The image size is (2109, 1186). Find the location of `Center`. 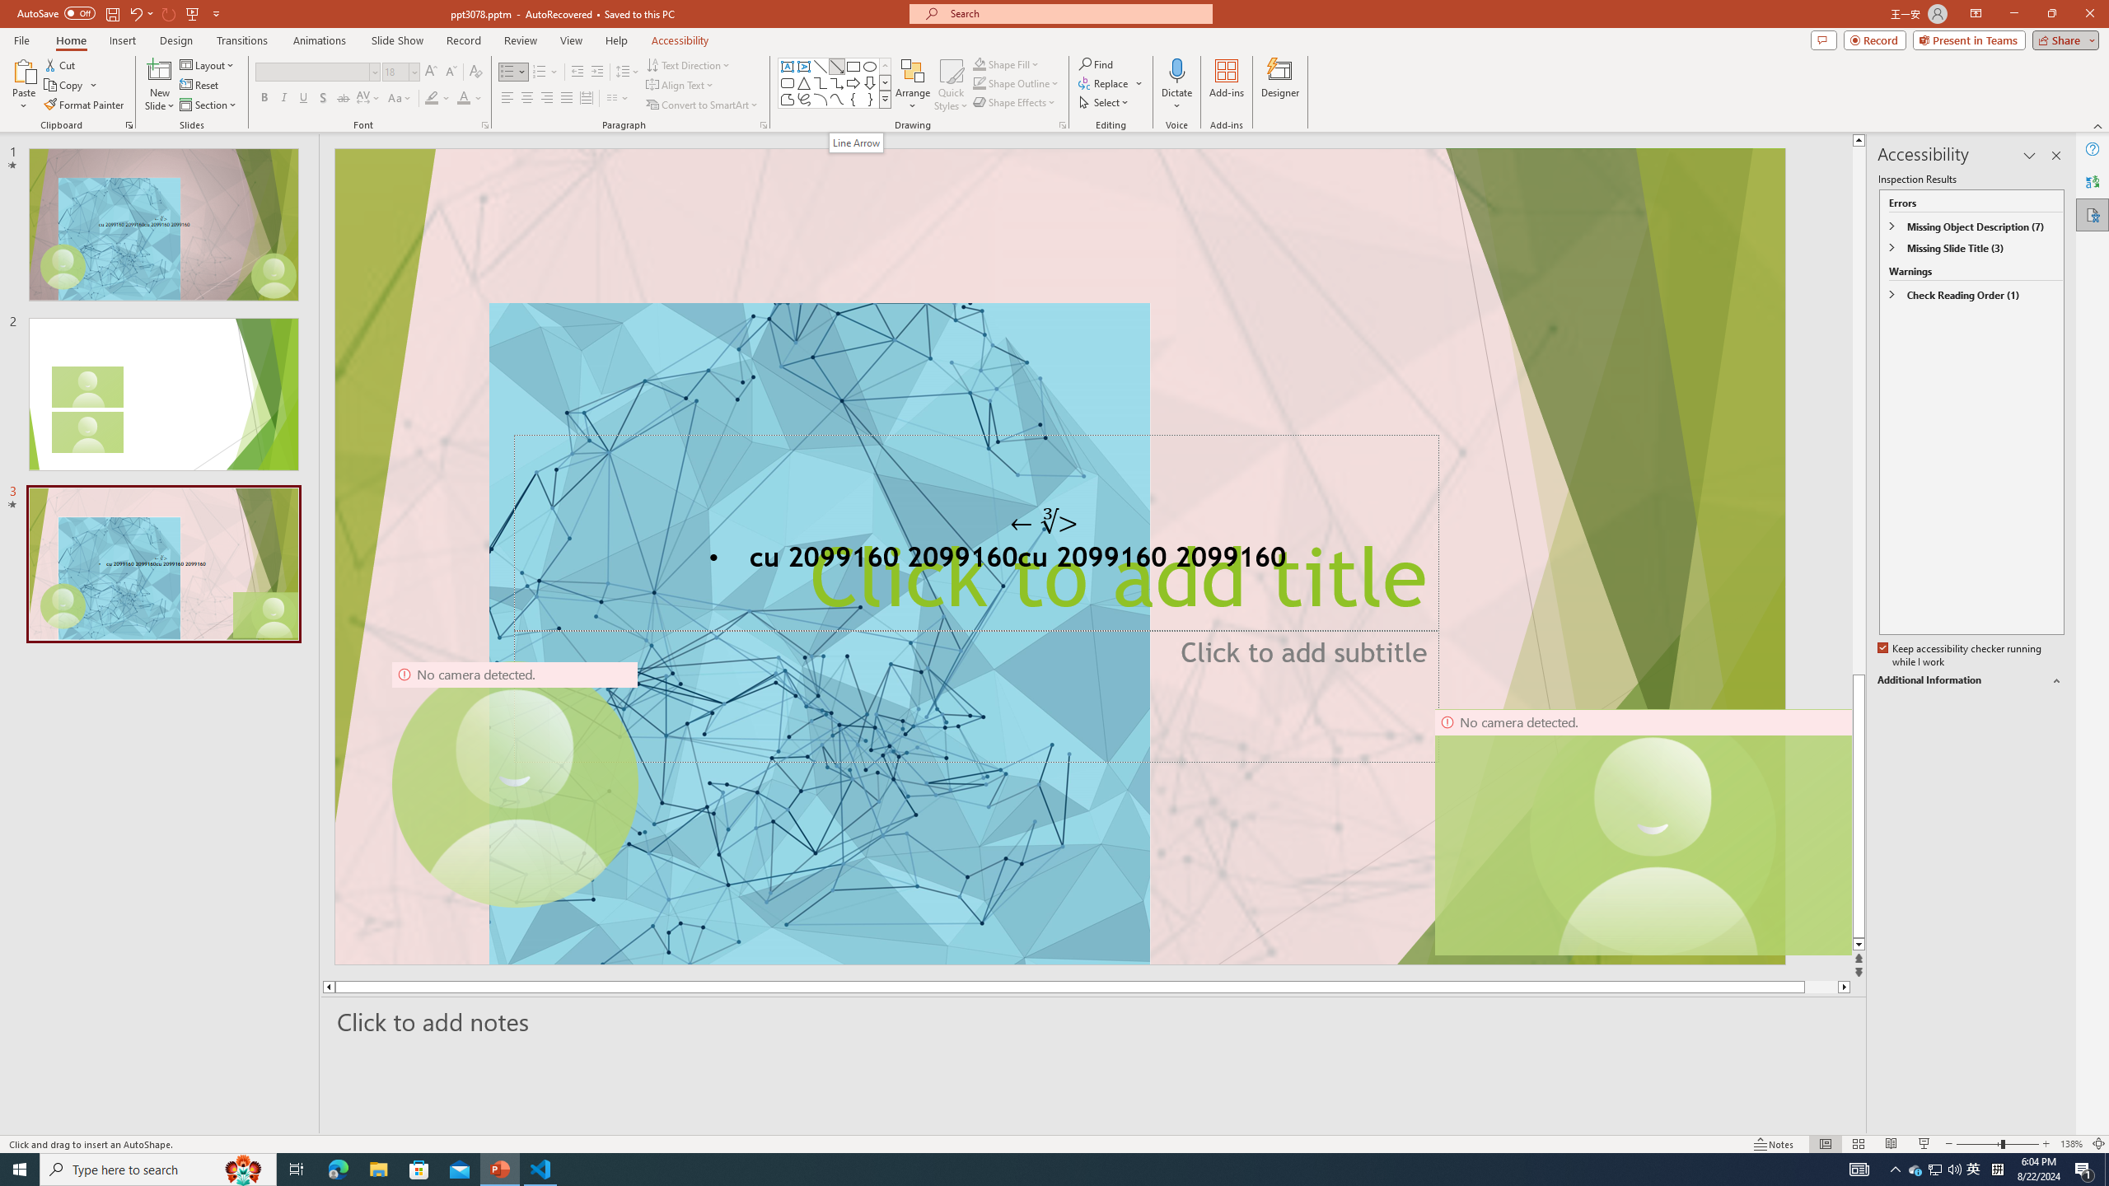

Center is located at coordinates (527, 99).